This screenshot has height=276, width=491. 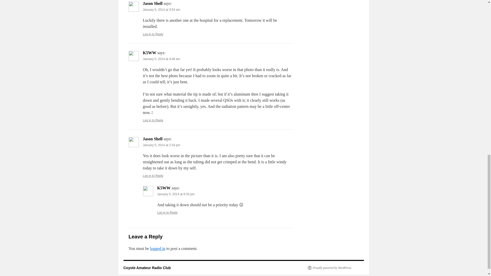 I want to click on Log in to Reply, so click(x=153, y=120).